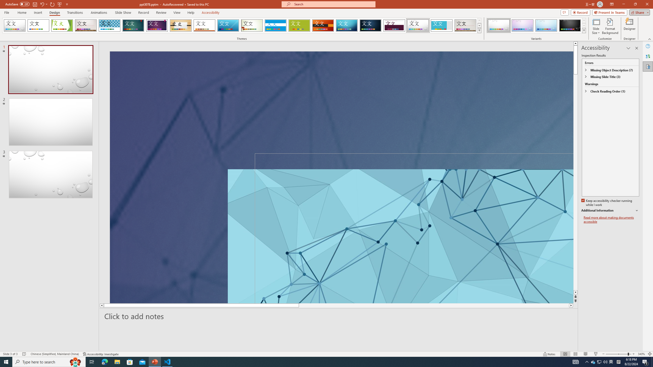 This screenshot has height=367, width=653. What do you see at coordinates (610, 211) in the screenshot?
I see `Additional Information` at bounding box center [610, 211].